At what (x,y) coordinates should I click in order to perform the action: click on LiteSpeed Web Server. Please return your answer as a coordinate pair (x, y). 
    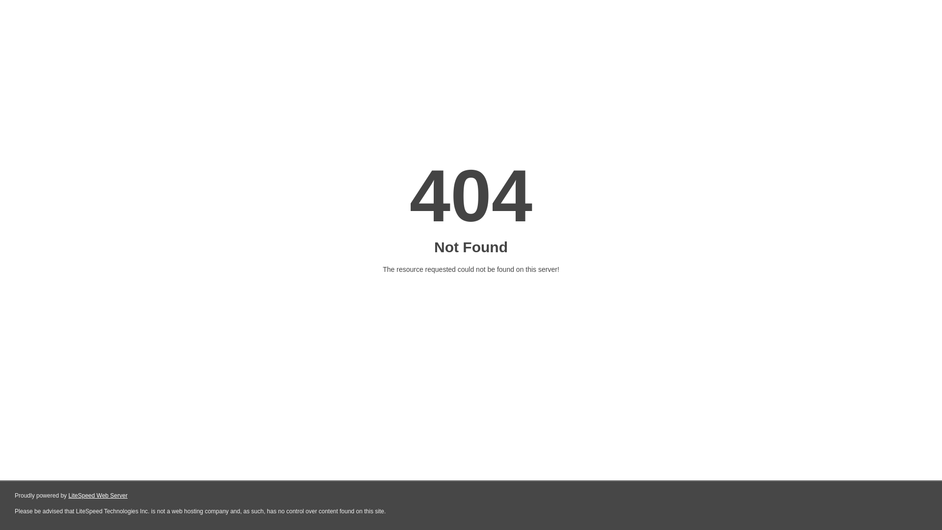
    Looking at the image, I should click on (98, 496).